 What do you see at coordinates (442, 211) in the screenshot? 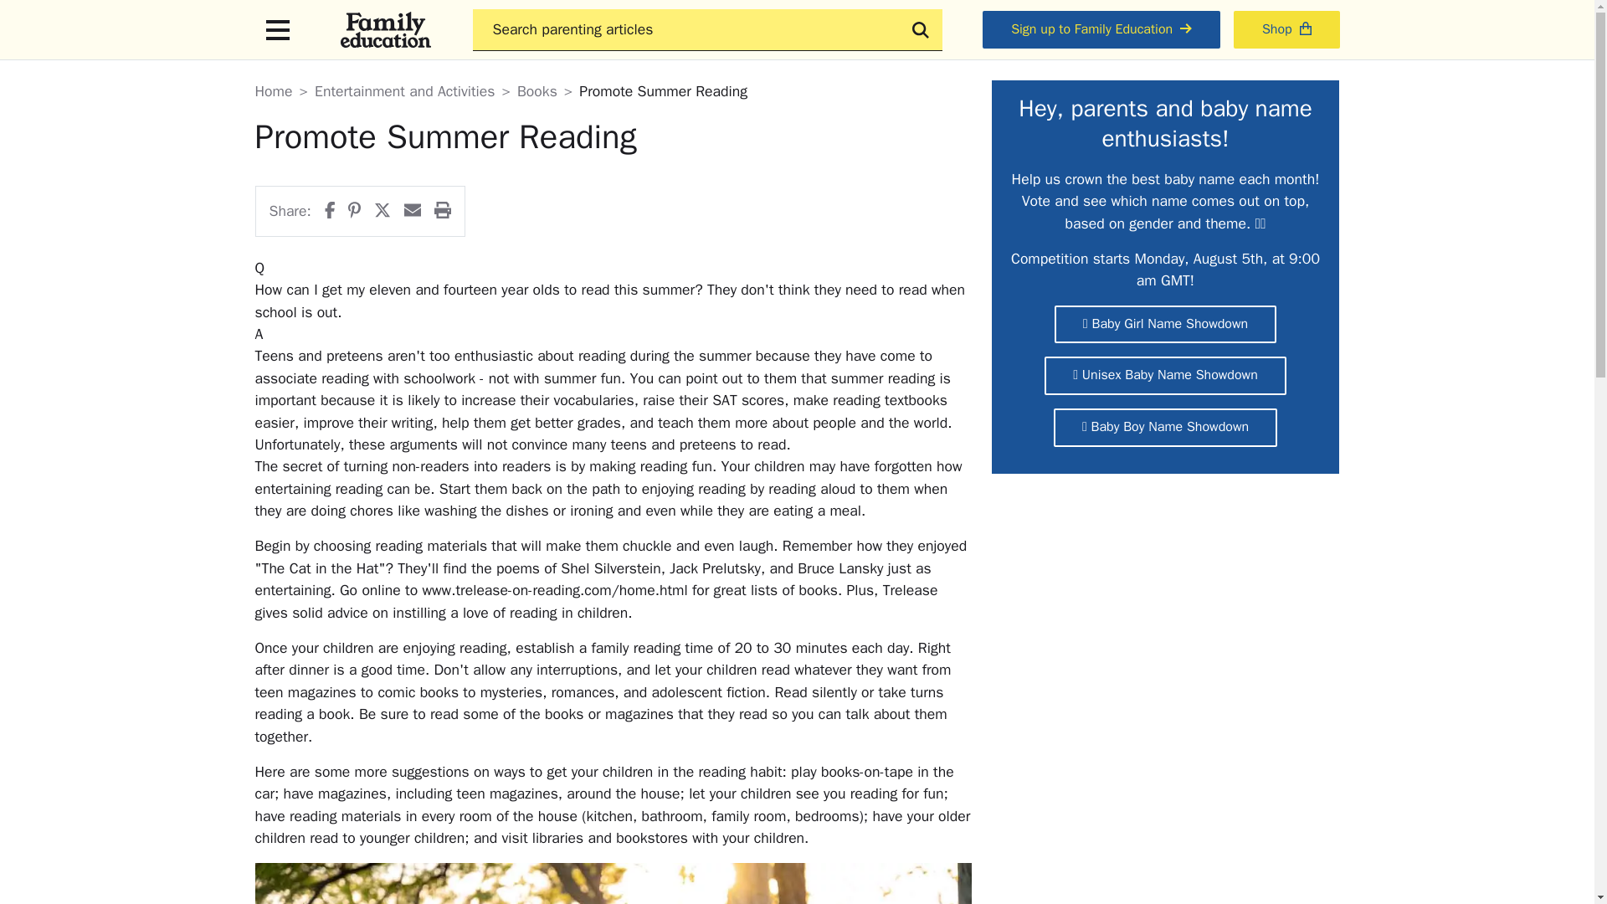
I see `Print this page` at bounding box center [442, 211].